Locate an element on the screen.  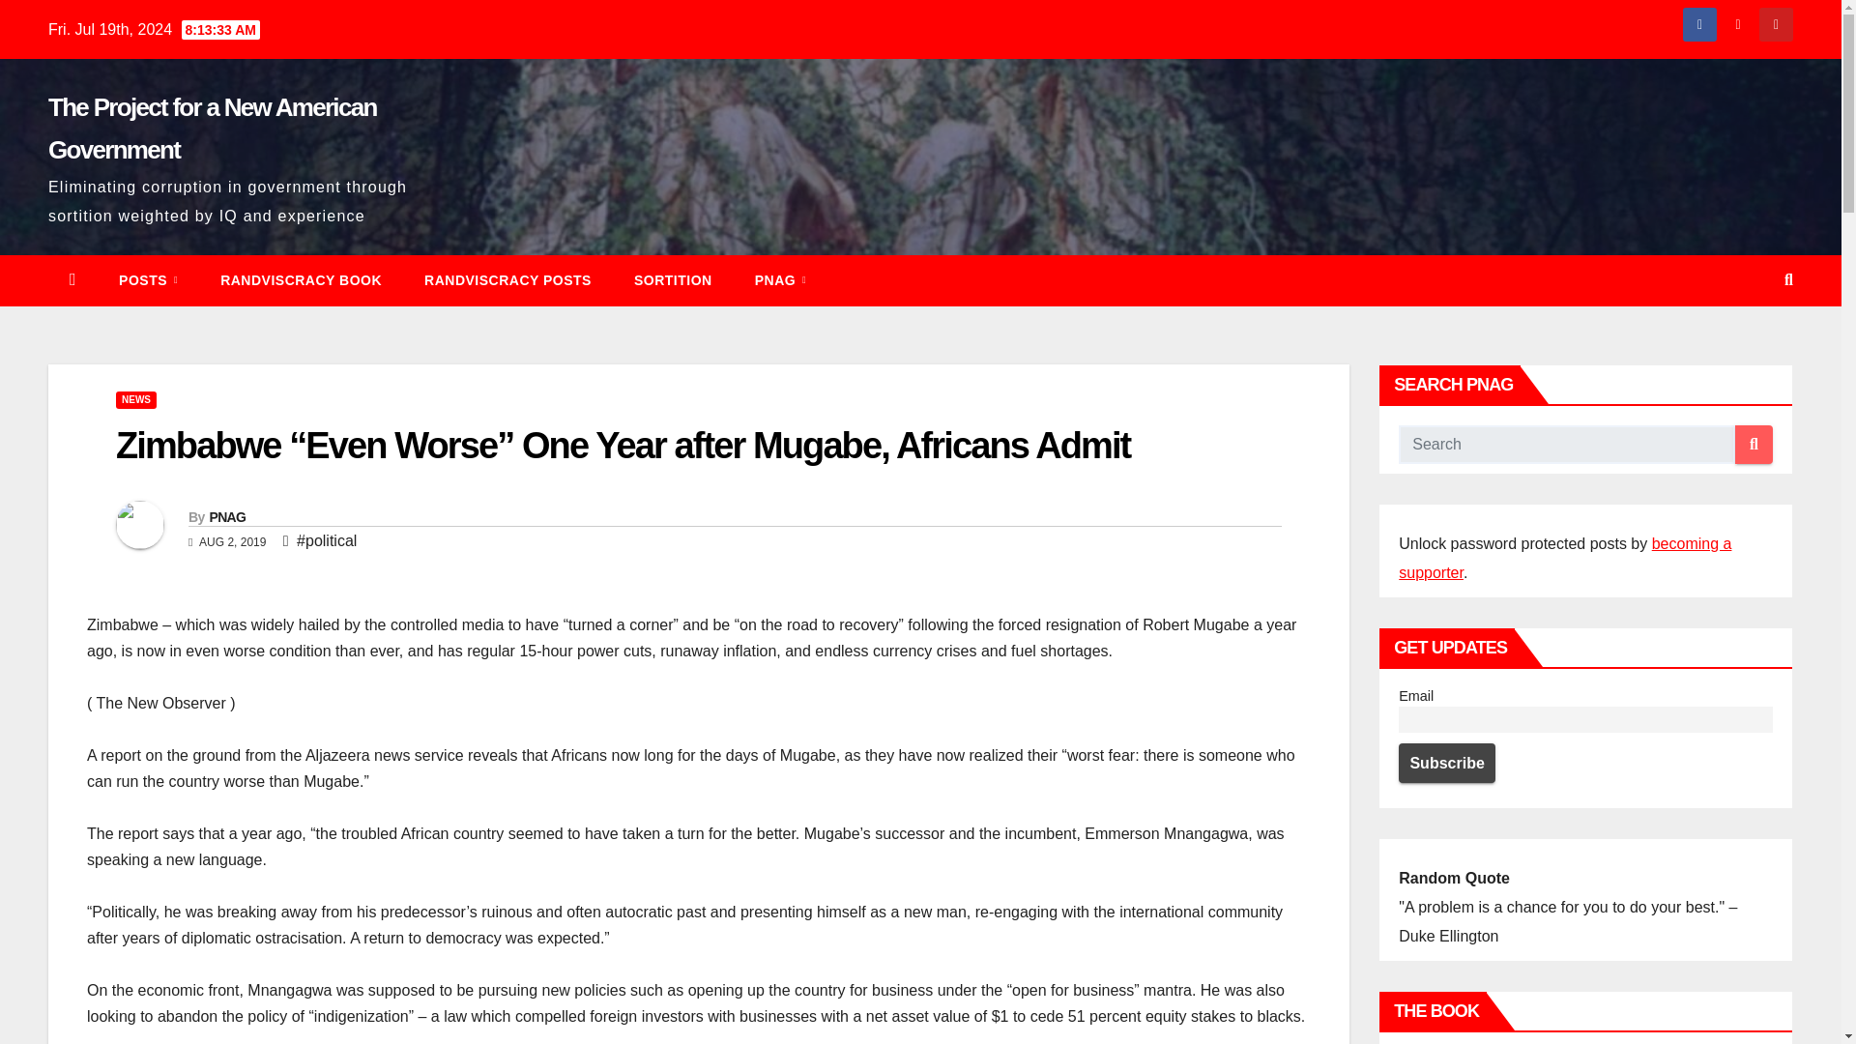
Randviscracy posts is located at coordinates (507, 280).